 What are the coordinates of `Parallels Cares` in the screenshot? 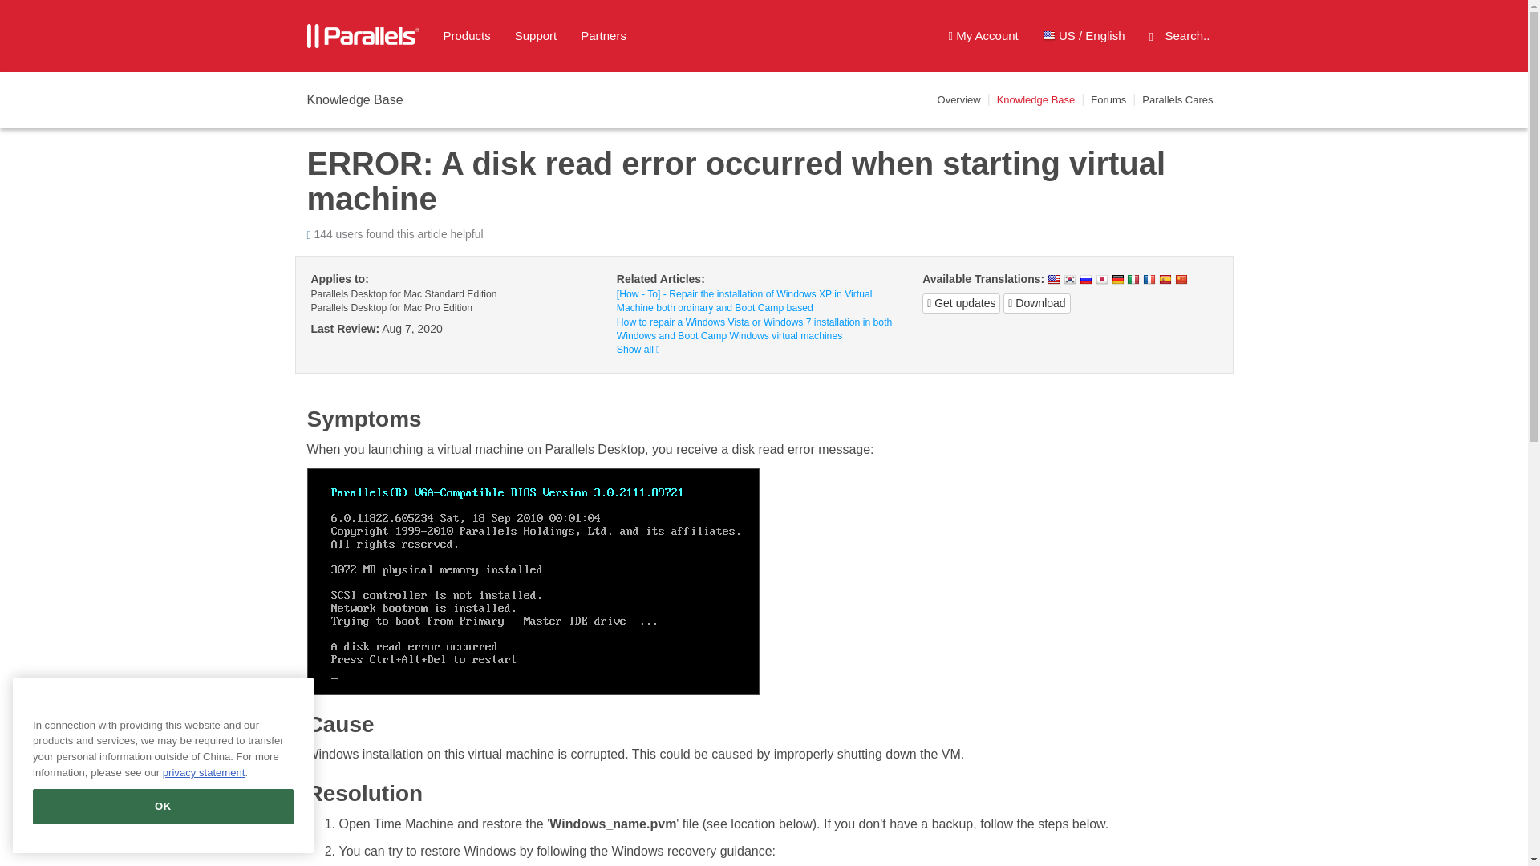 It's located at (1177, 99).